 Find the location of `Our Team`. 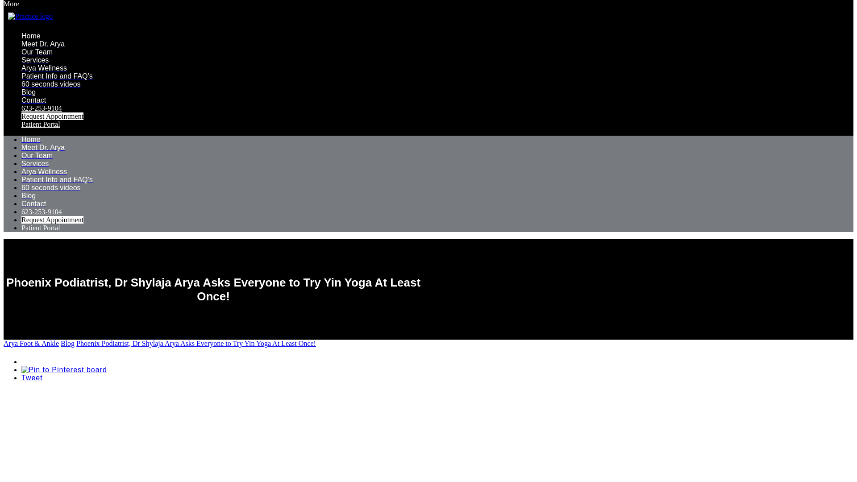

Our Team is located at coordinates (37, 52).